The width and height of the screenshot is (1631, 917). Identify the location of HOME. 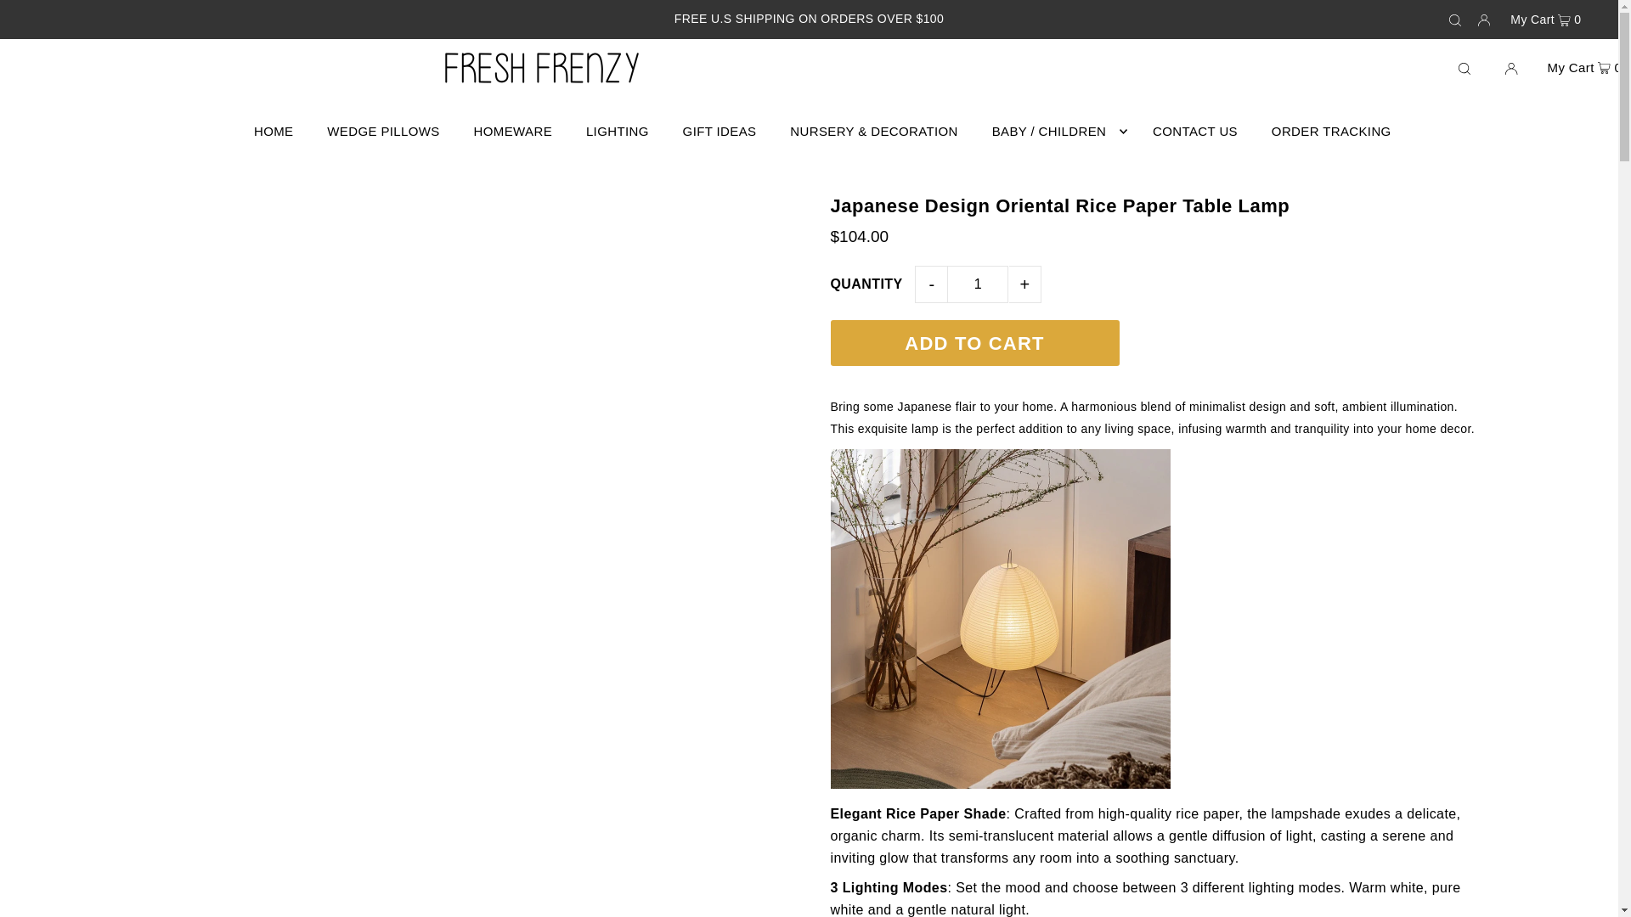
(274, 131).